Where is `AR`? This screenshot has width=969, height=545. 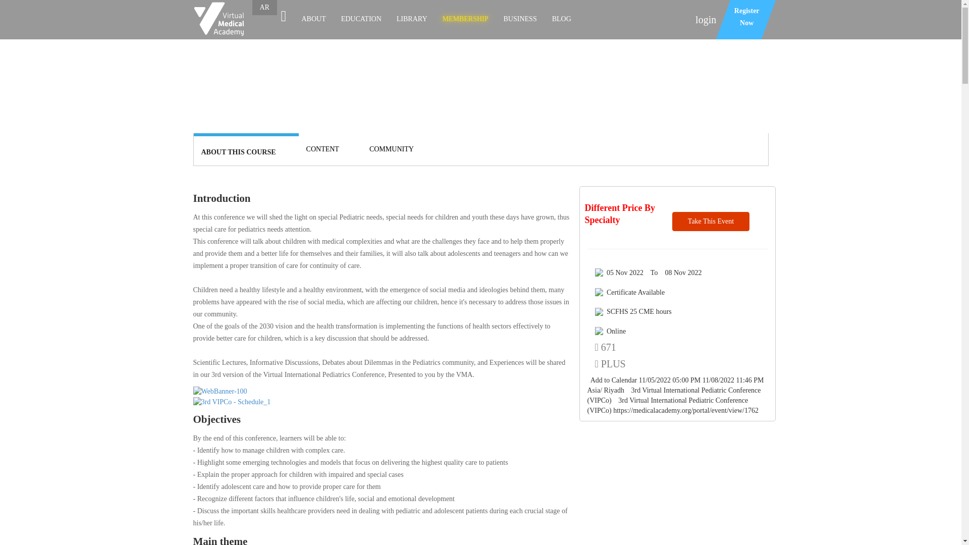 AR is located at coordinates (264, 7).